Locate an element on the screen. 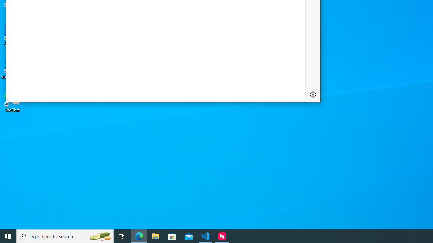 The image size is (433, 243). Visual Studio Code - 1 running window is located at coordinates (205, 236).